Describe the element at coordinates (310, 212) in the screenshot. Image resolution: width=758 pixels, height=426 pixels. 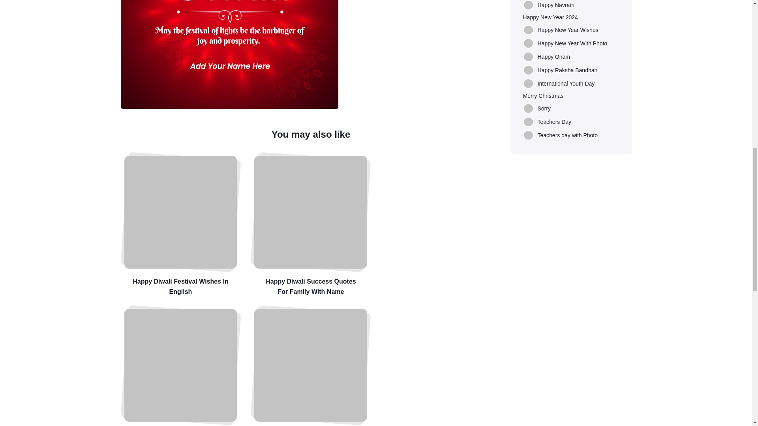
I see `Happy Diwali Success Quotes For Family With Name` at that location.